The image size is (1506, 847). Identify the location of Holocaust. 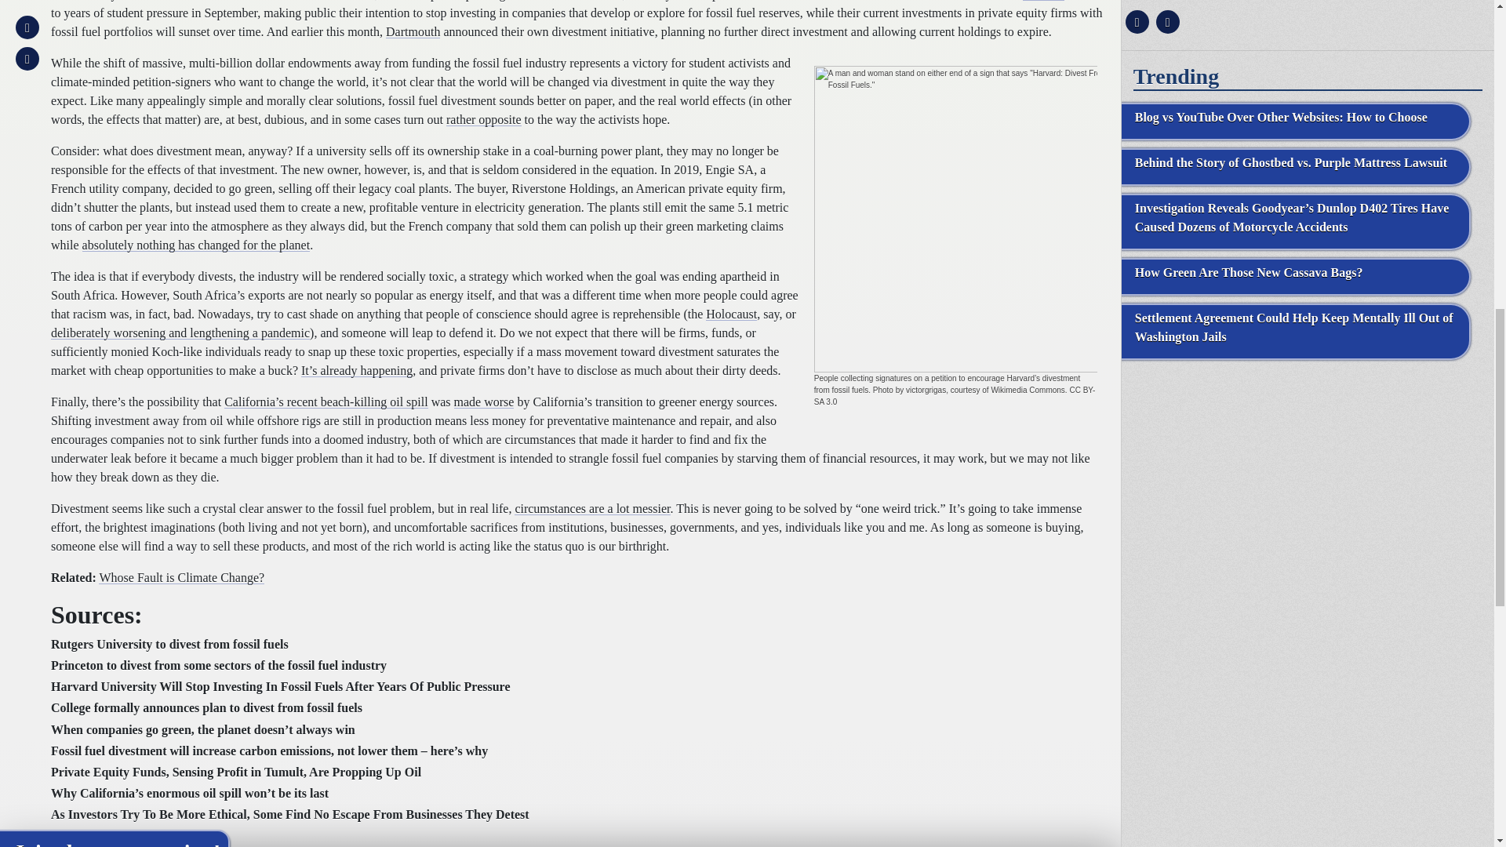
(731, 314).